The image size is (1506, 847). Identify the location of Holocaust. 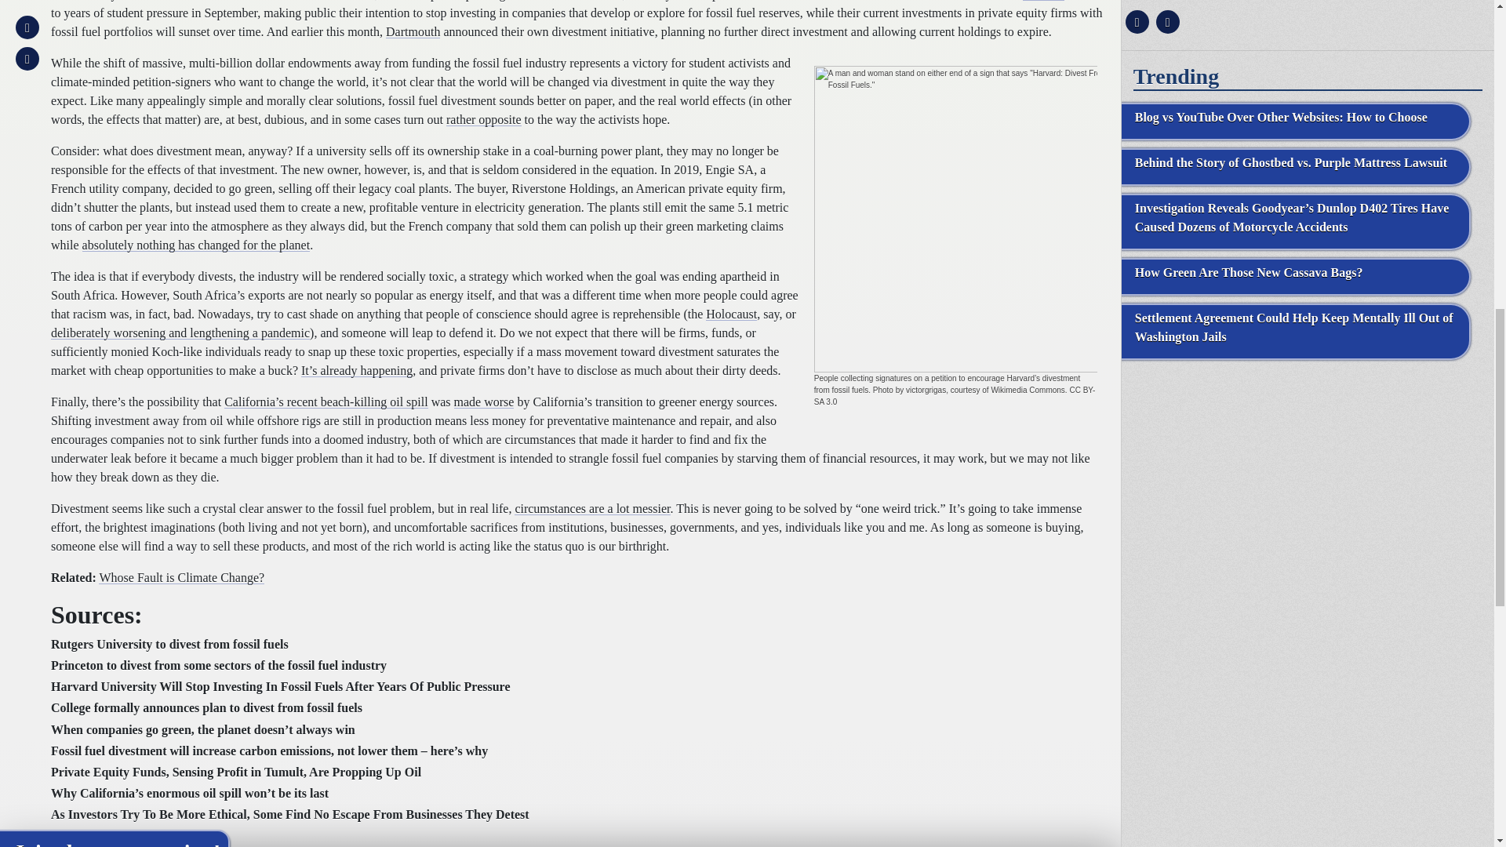
(731, 314).